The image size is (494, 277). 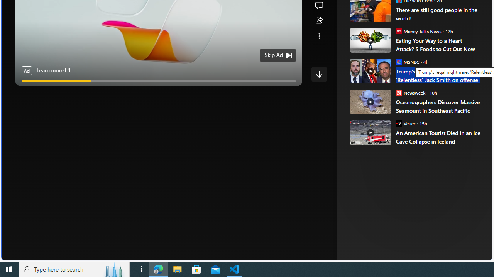 What do you see at coordinates (319, 74) in the screenshot?
I see `Class: control` at bounding box center [319, 74].